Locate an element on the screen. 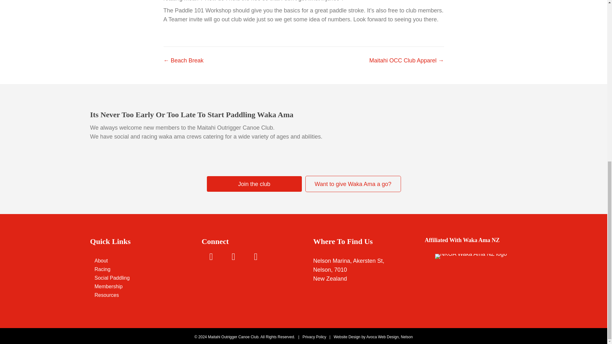 The image size is (612, 344). Email is located at coordinates (211, 257).